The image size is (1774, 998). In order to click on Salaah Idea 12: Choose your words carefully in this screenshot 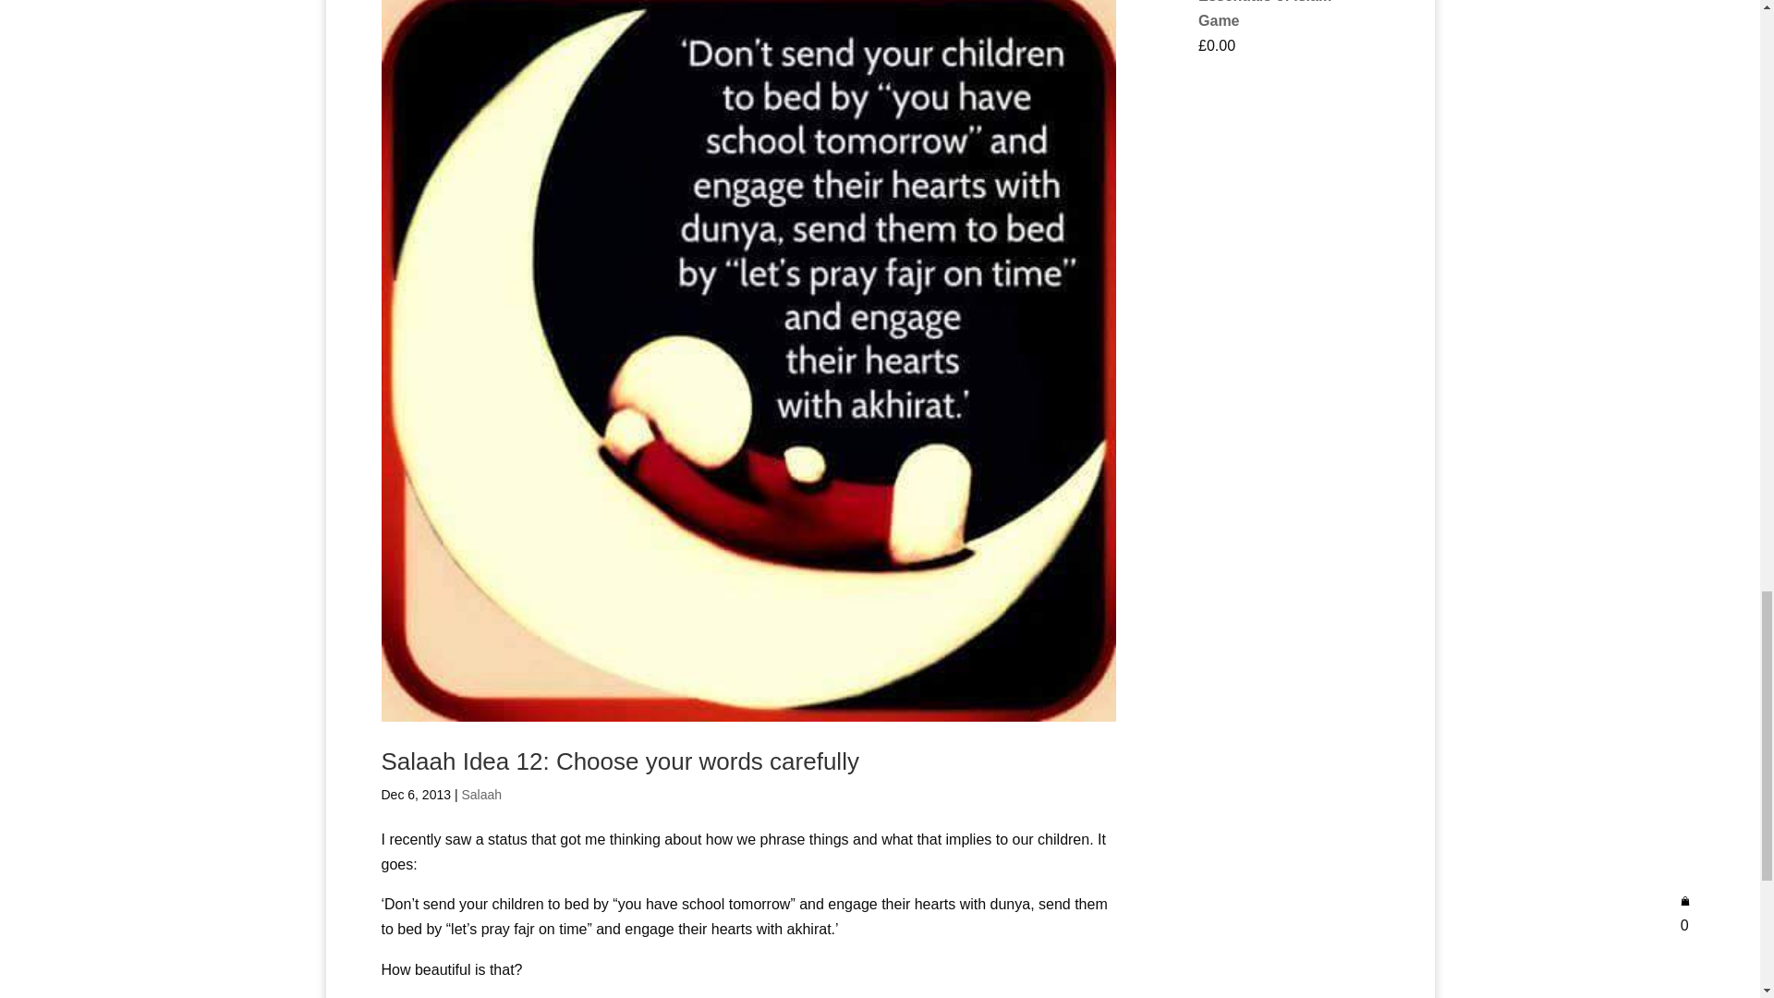, I will do `click(619, 761)`.